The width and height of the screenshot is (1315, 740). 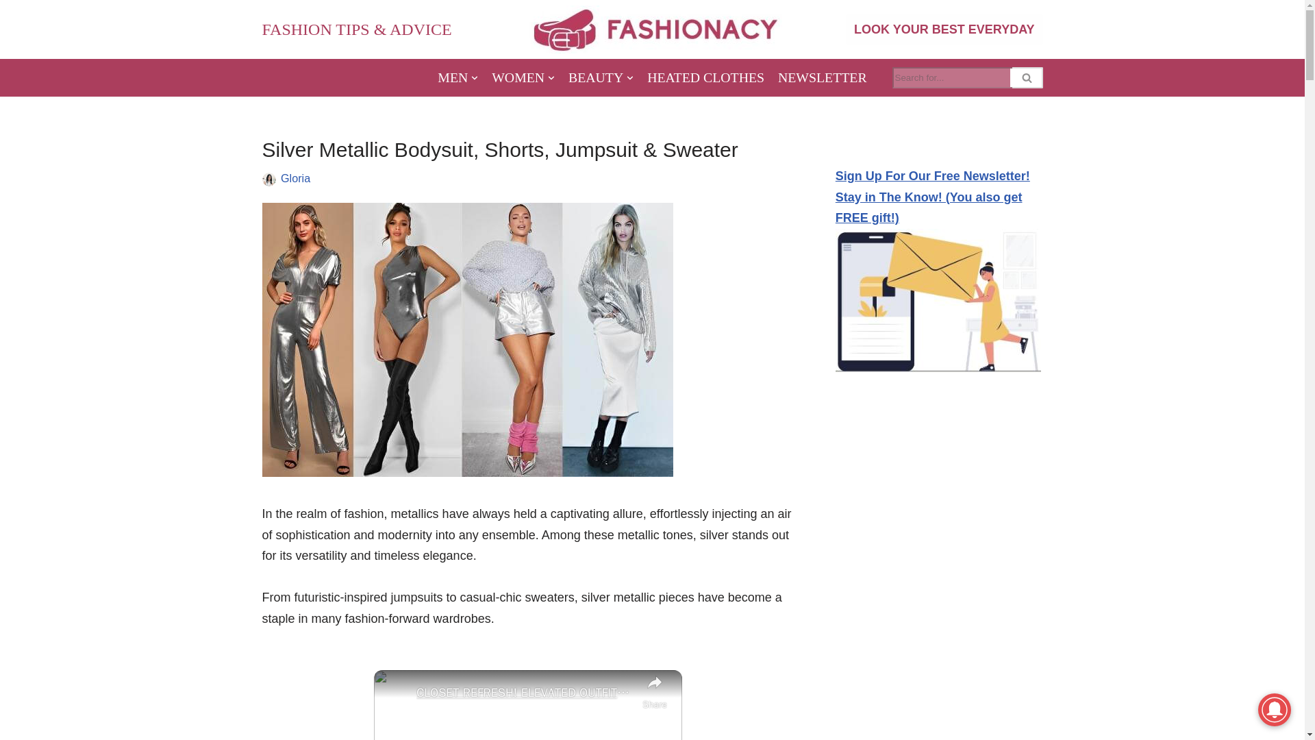 What do you see at coordinates (601, 78) in the screenshot?
I see `BEAUTY` at bounding box center [601, 78].